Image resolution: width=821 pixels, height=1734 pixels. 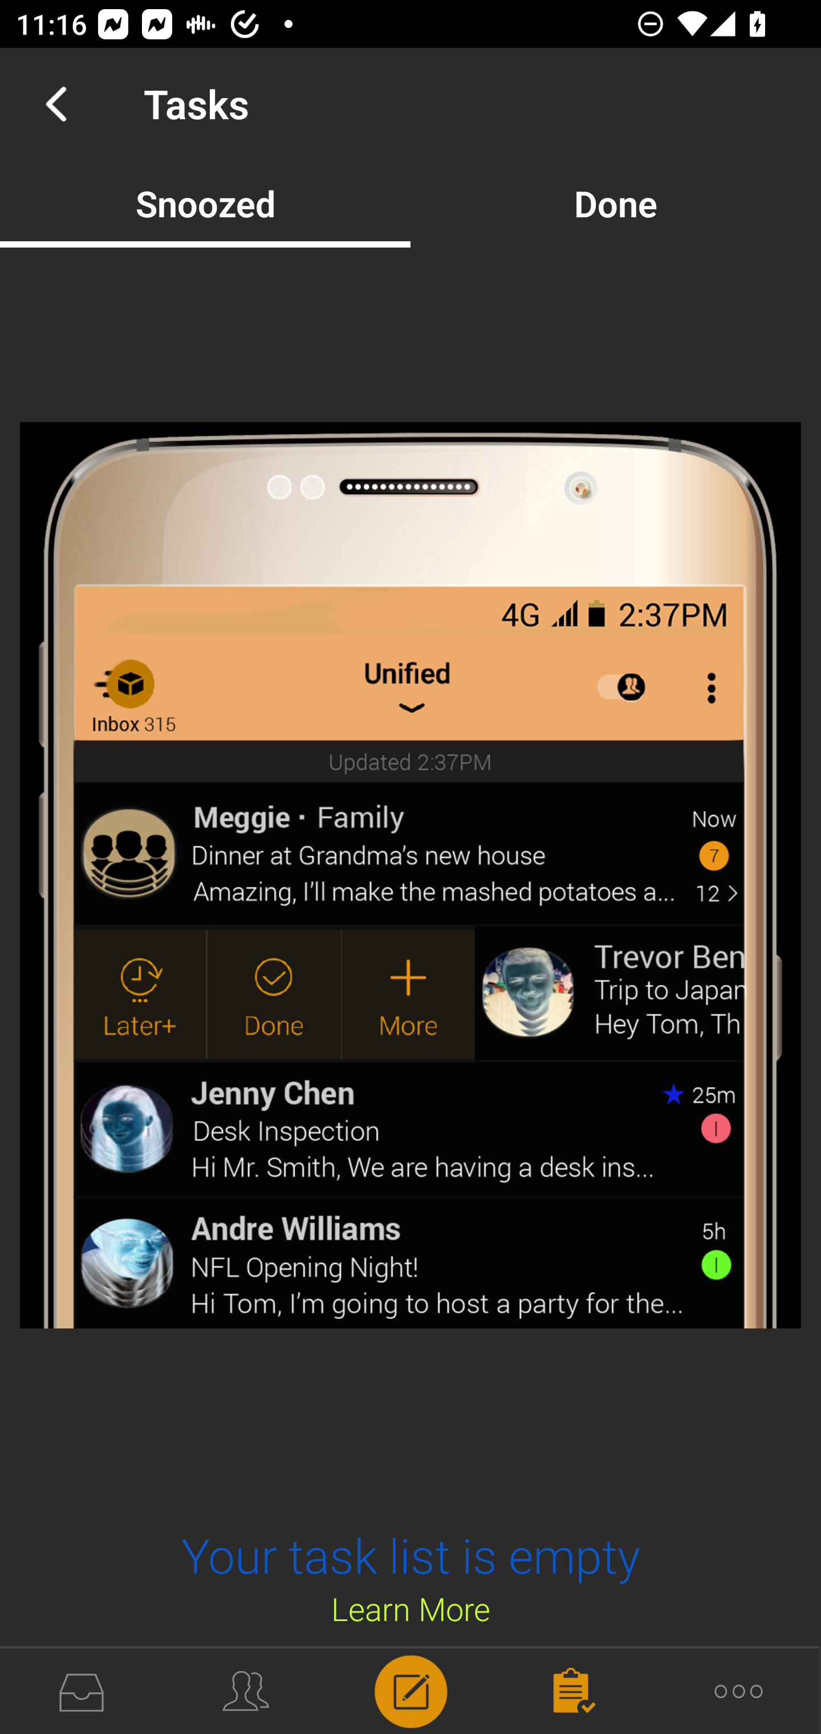 What do you see at coordinates (410, 1608) in the screenshot?
I see `Learn More` at bounding box center [410, 1608].